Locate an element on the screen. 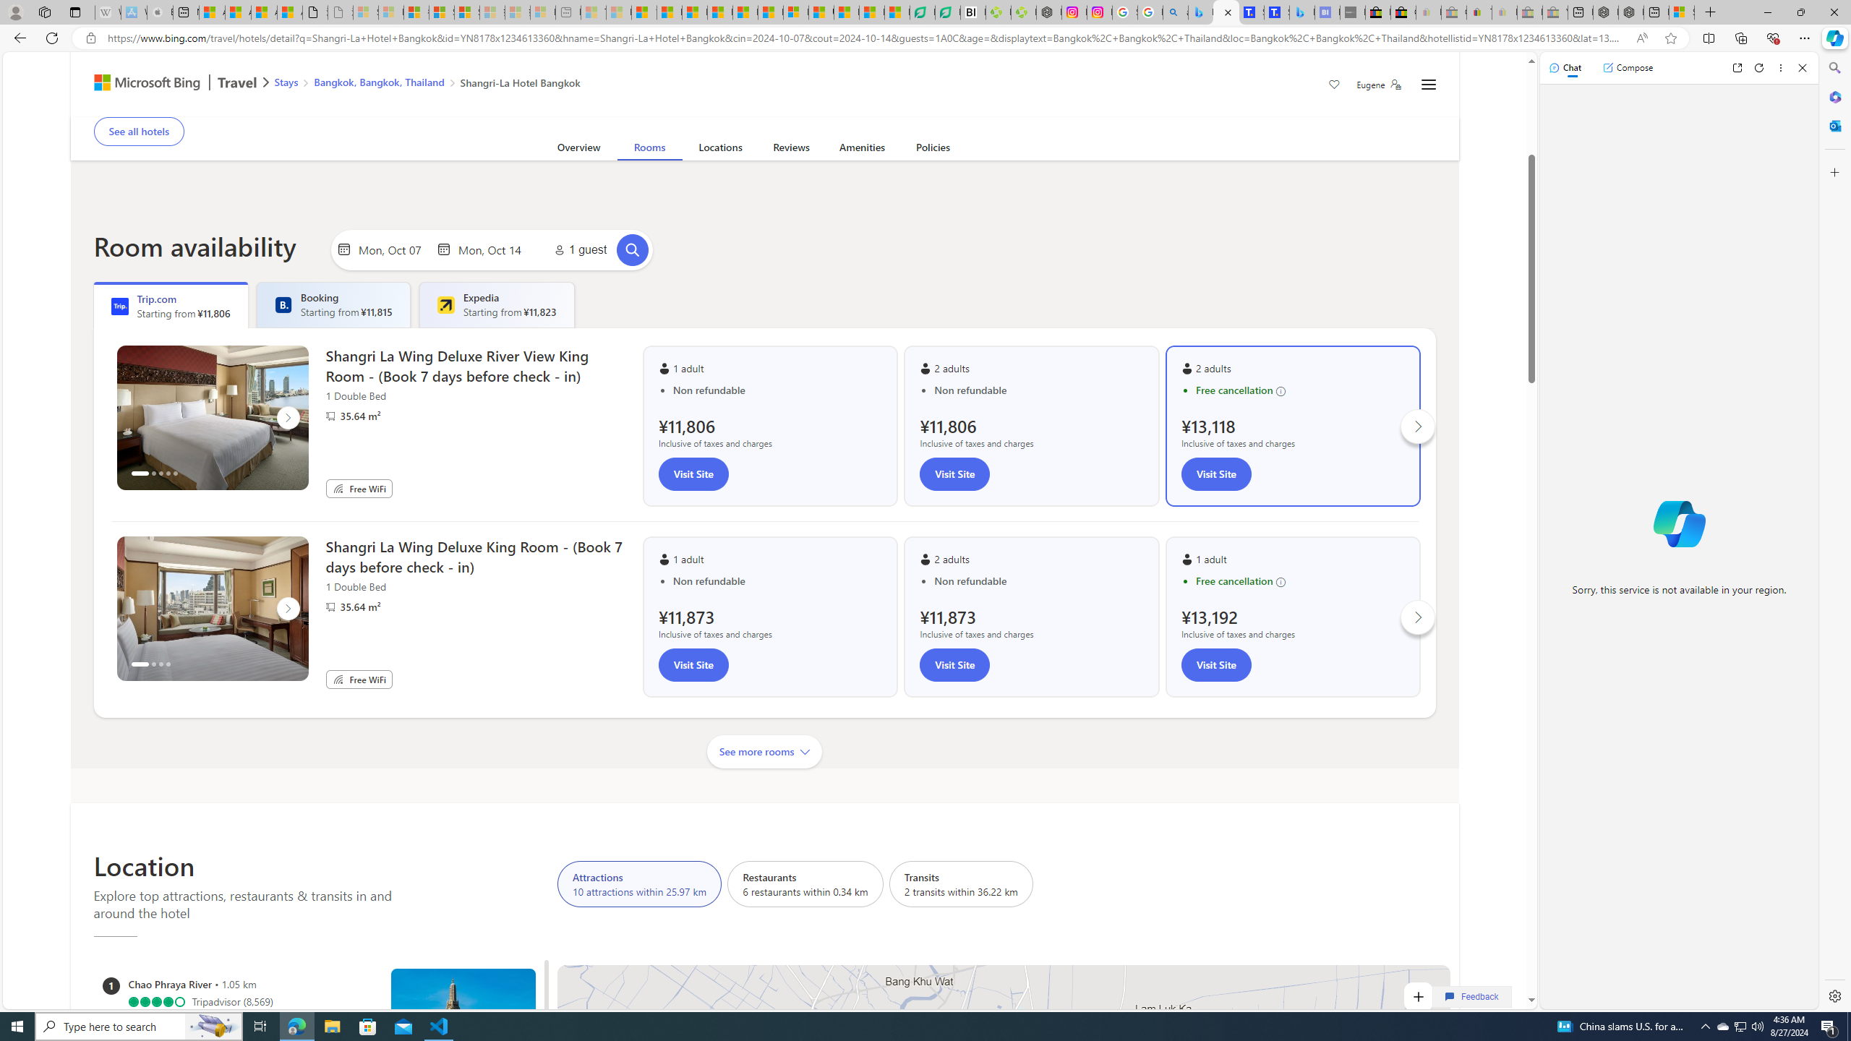  Free WiFi is located at coordinates (338, 679).